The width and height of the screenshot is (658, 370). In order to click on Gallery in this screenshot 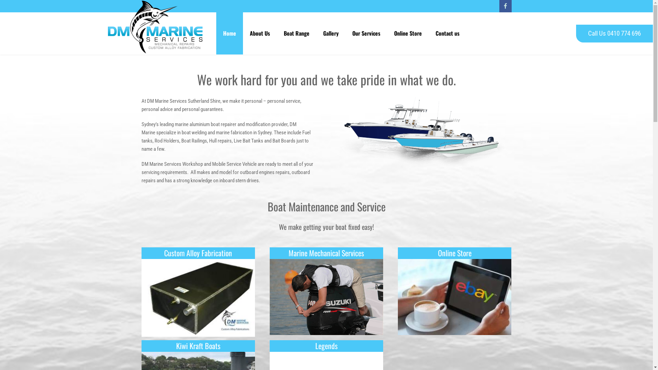, I will do `click(330, 34)`.